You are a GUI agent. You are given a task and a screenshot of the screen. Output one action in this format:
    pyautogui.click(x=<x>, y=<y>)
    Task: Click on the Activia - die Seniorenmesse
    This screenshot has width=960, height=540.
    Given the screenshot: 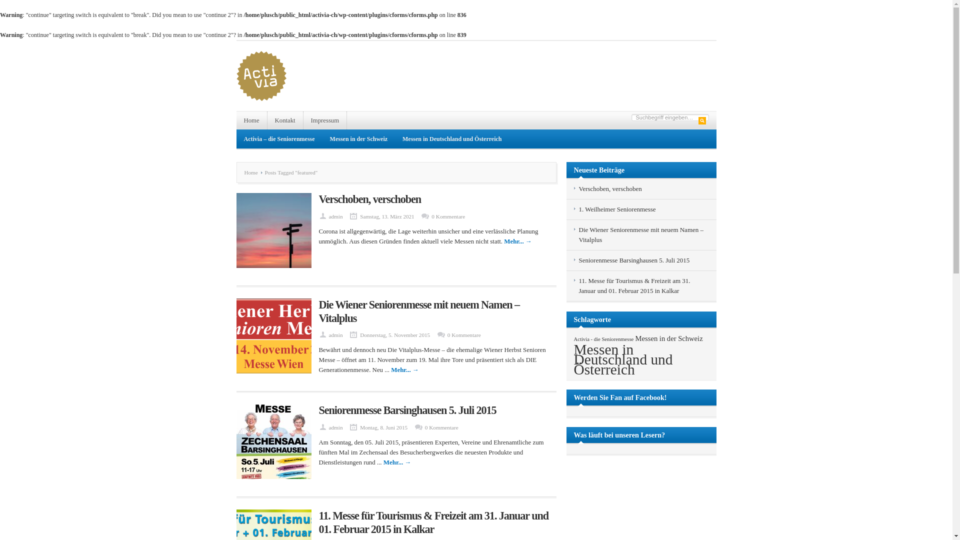 What is the action you would take?
    pyautogui.click(x=604, y=339)
    